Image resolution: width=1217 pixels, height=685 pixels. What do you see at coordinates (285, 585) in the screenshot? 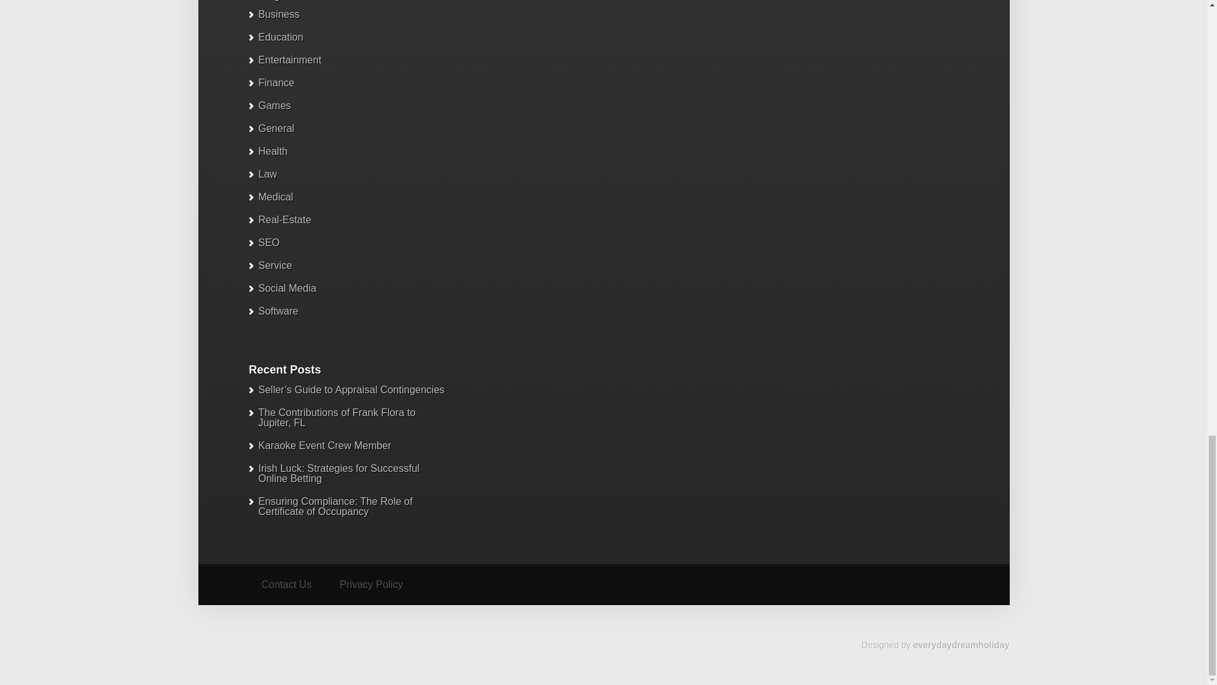
I see `Service` at bounding box center [285, 585].